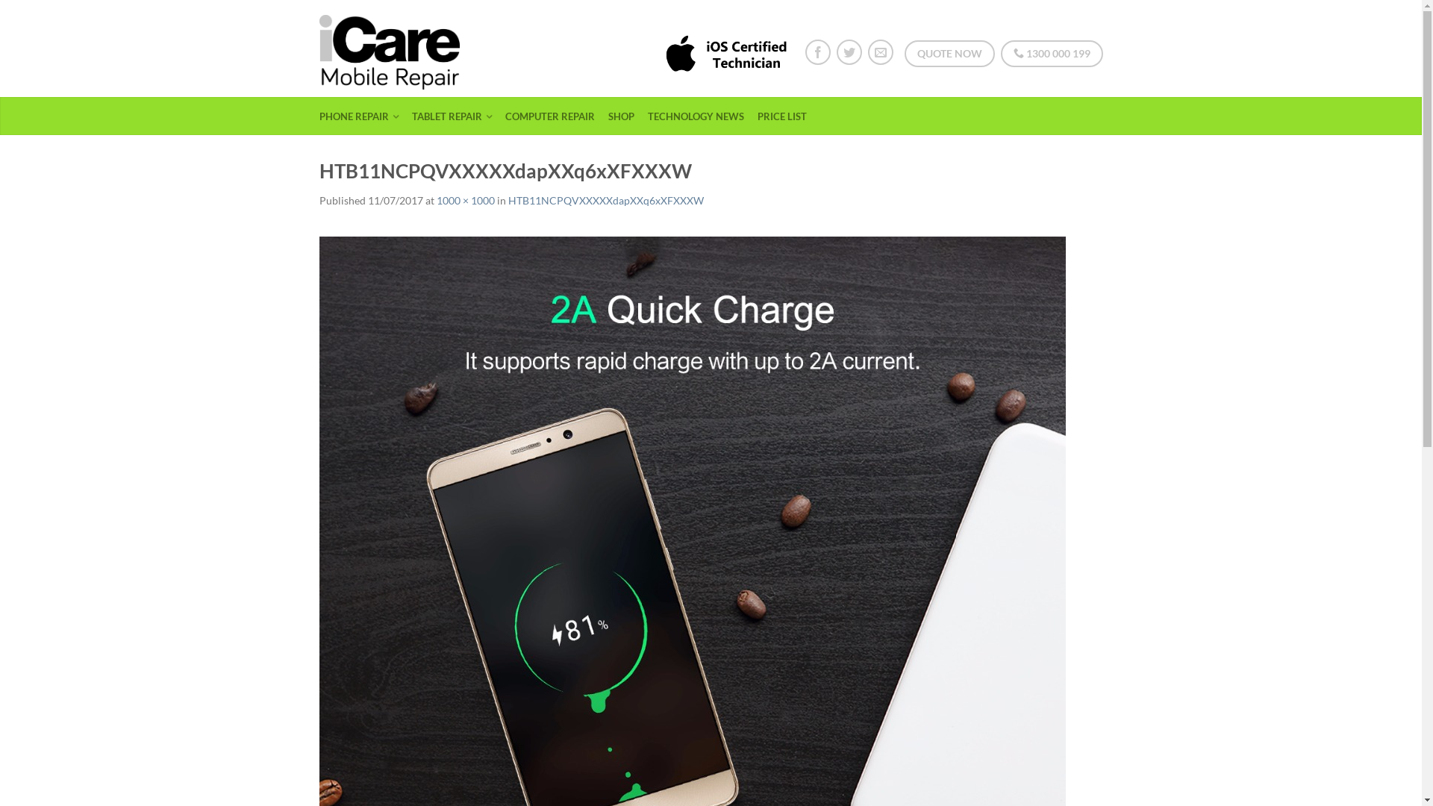 This screenshot has height=806, width=1433. Describe the element at coordinates (458, 116) in the screenshot. I see `TABLET REPAIR` at that location.